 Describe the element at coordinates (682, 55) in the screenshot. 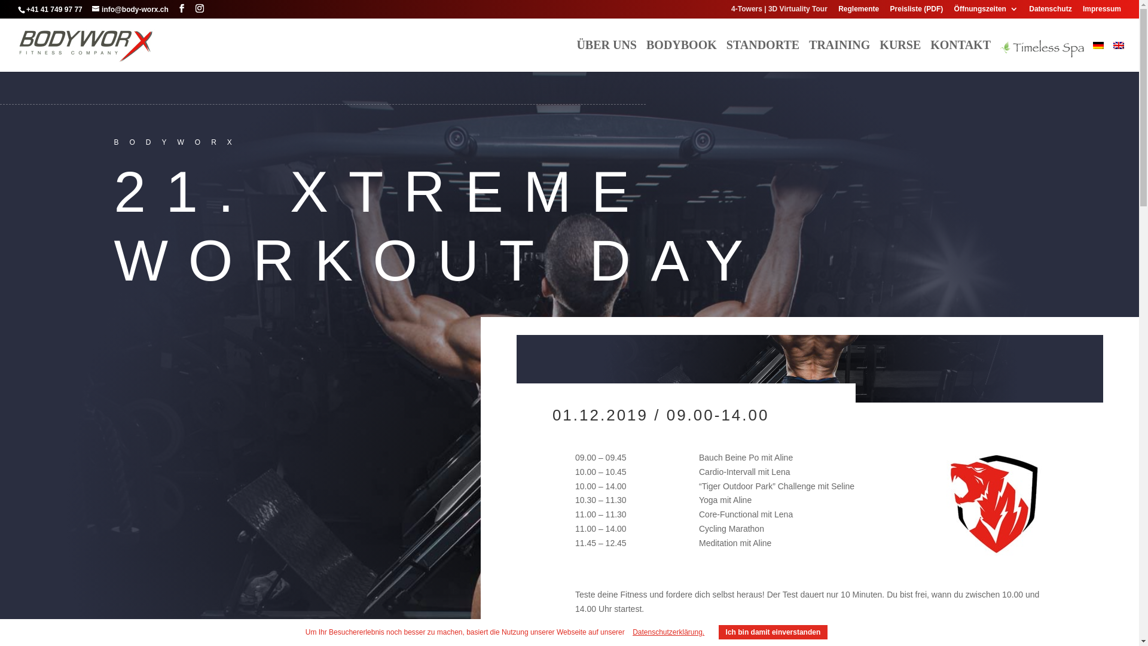

I see `BODYBOOK` at that location.